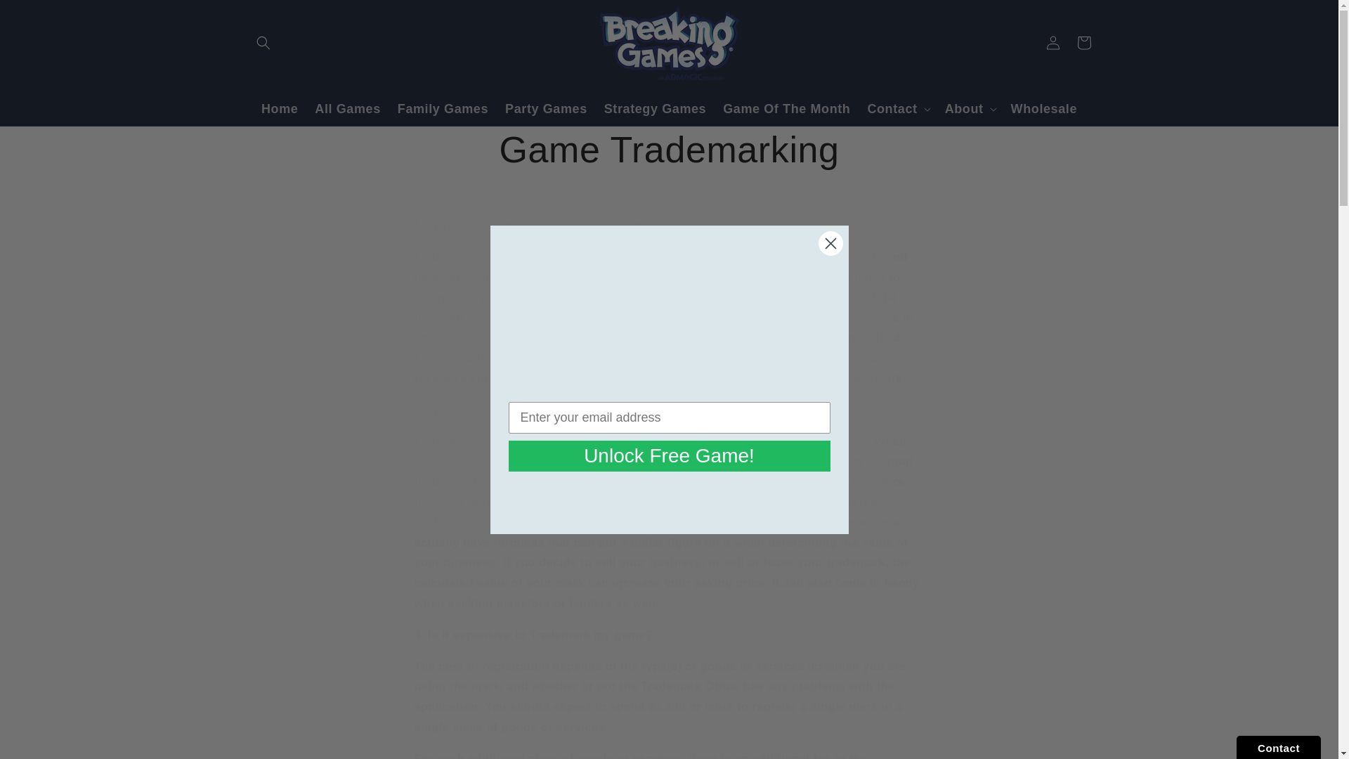 The width and height of the screenshot is (1349, 759). What do you see at coordinates (546, 109) in the screenshot?
I see `Party Games` at bounding box center [546, 109].